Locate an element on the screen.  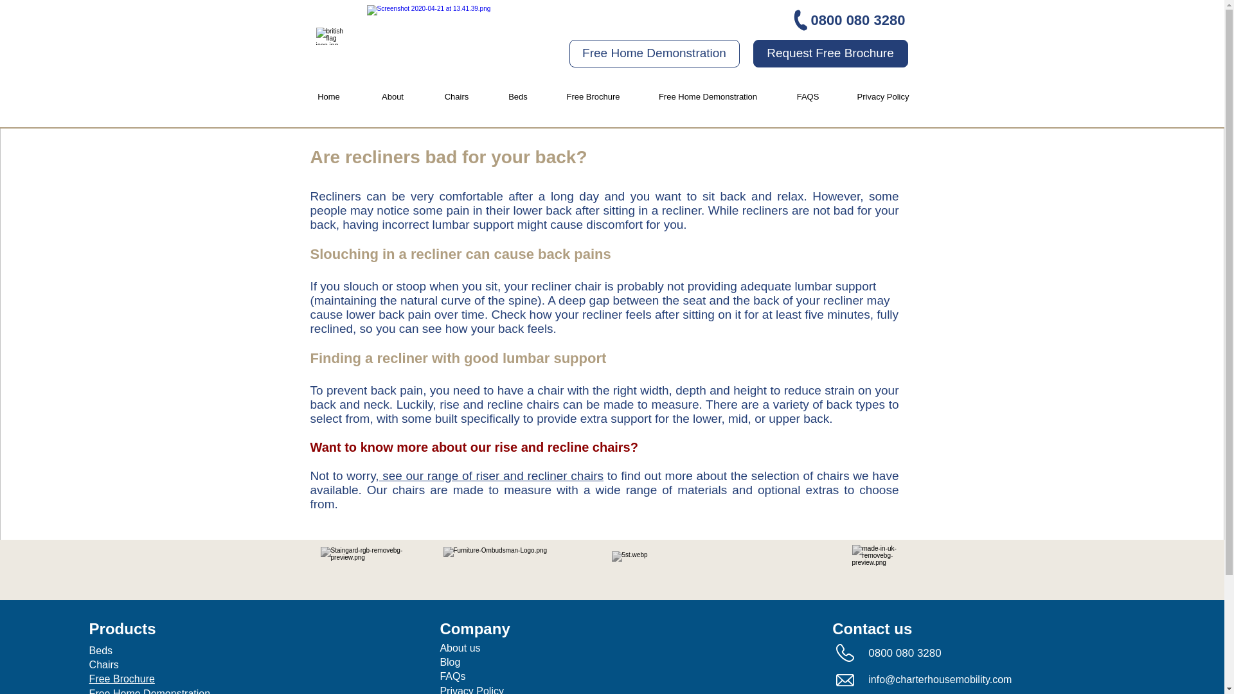
Beds is located at coordinates (518, 96).